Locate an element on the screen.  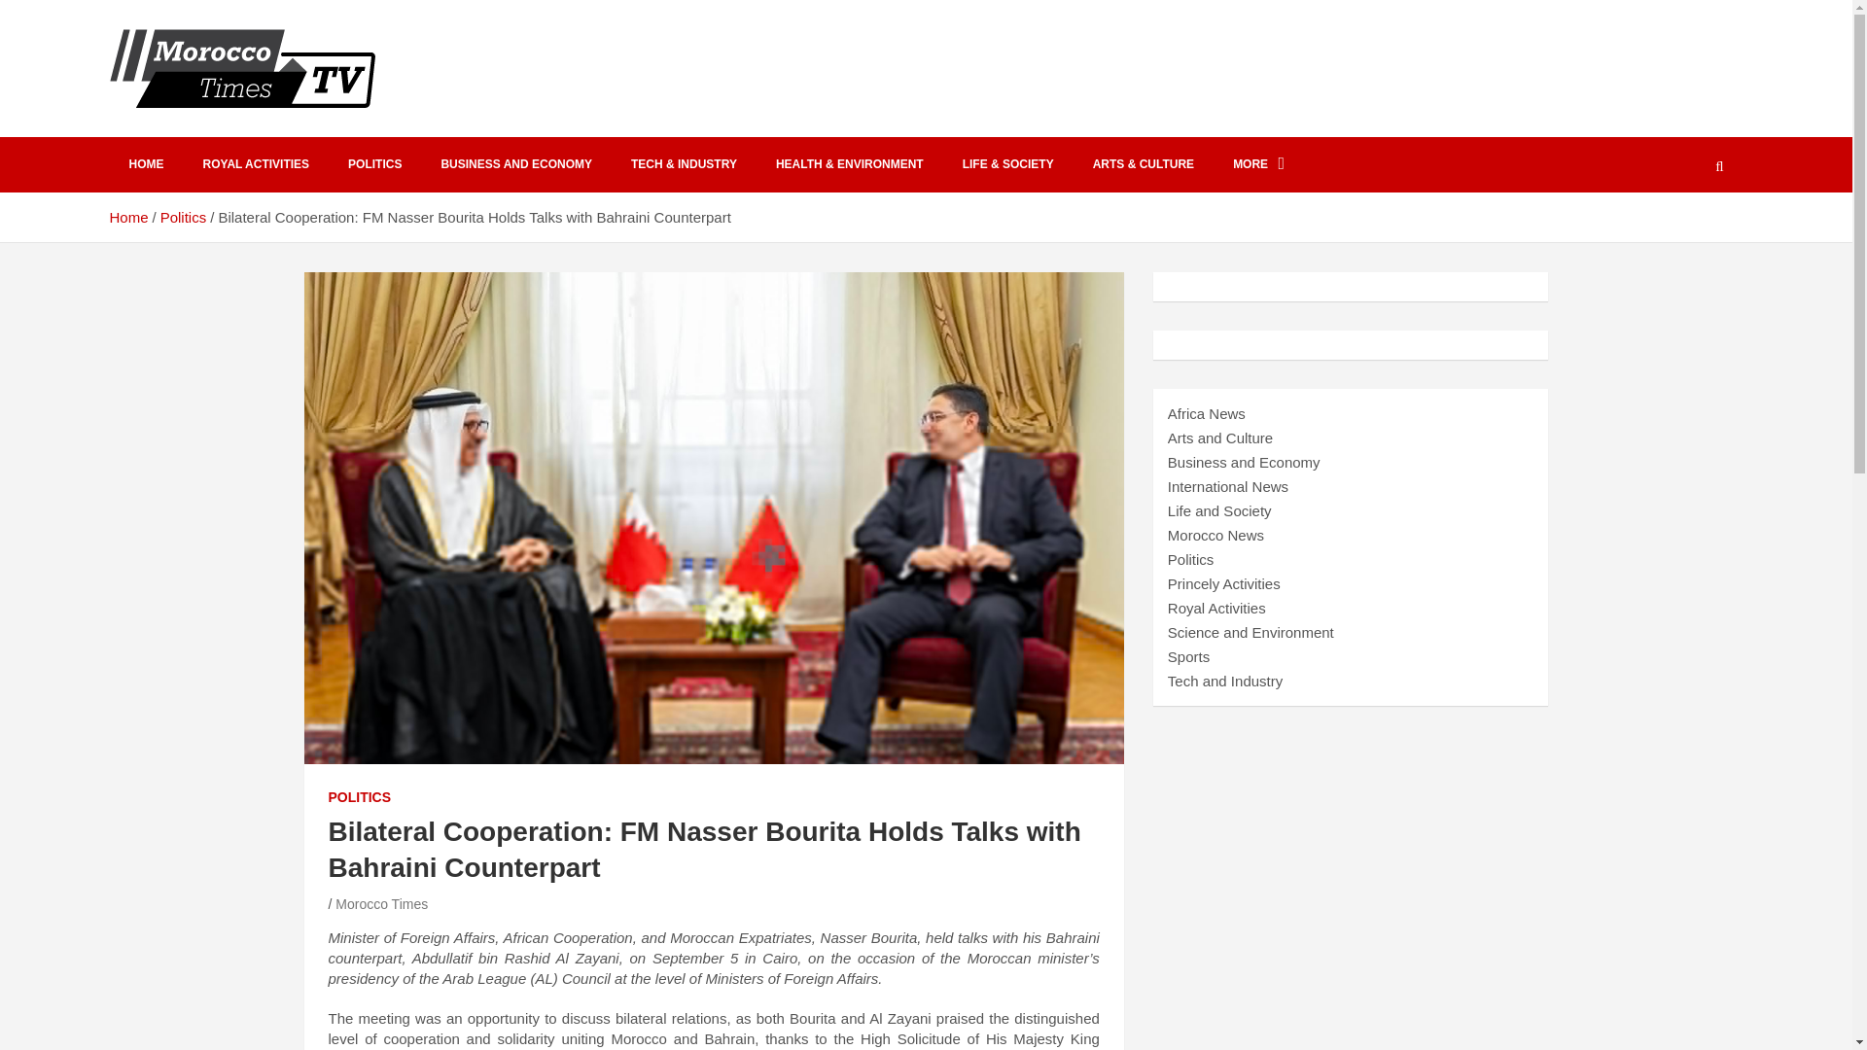
BUSINESS AND ECONOMY is located at coordinates (516, 164).